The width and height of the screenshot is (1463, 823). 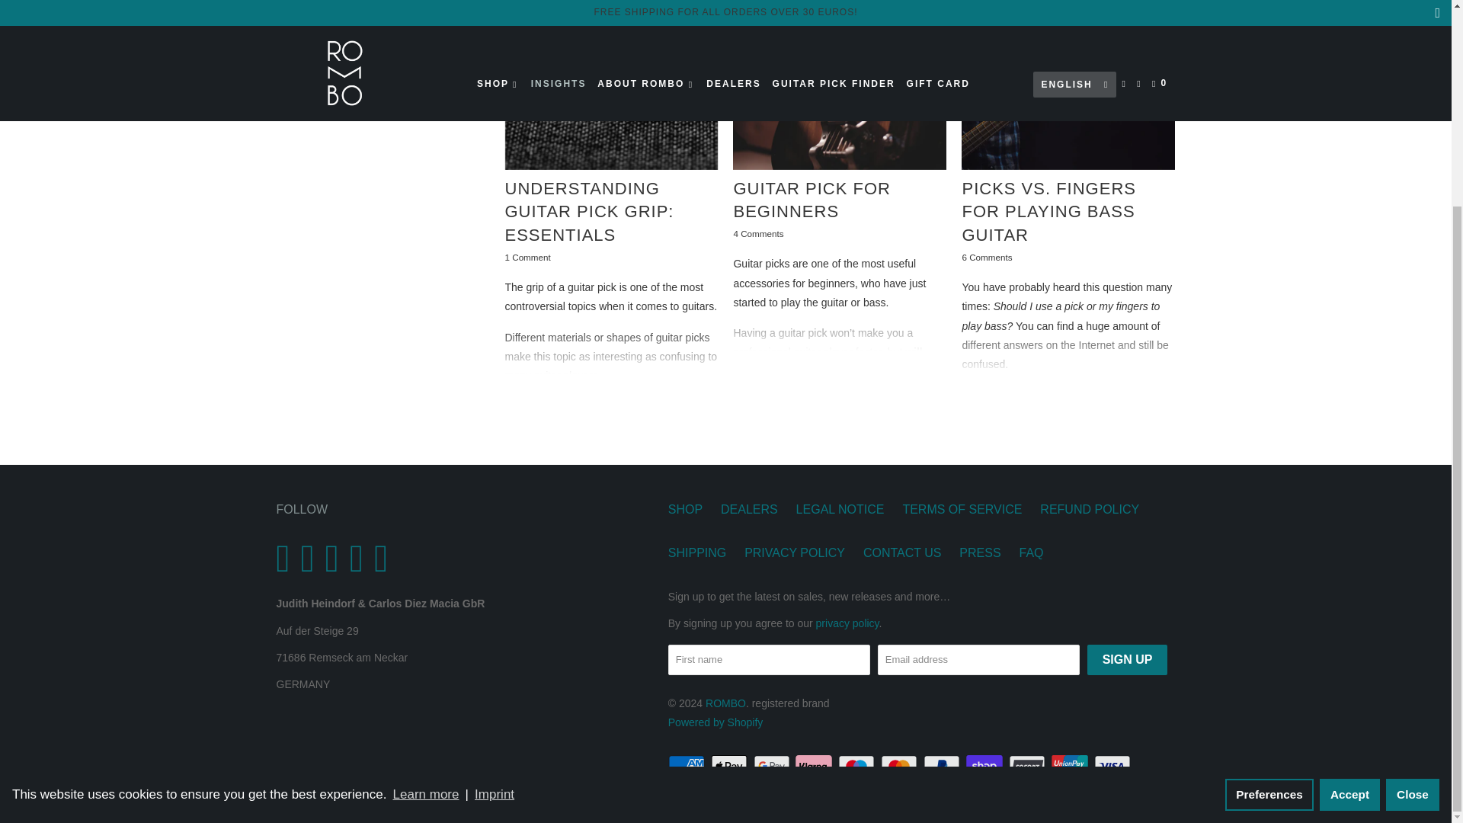 I want to click on Visa, so click(x=1114, y=767).